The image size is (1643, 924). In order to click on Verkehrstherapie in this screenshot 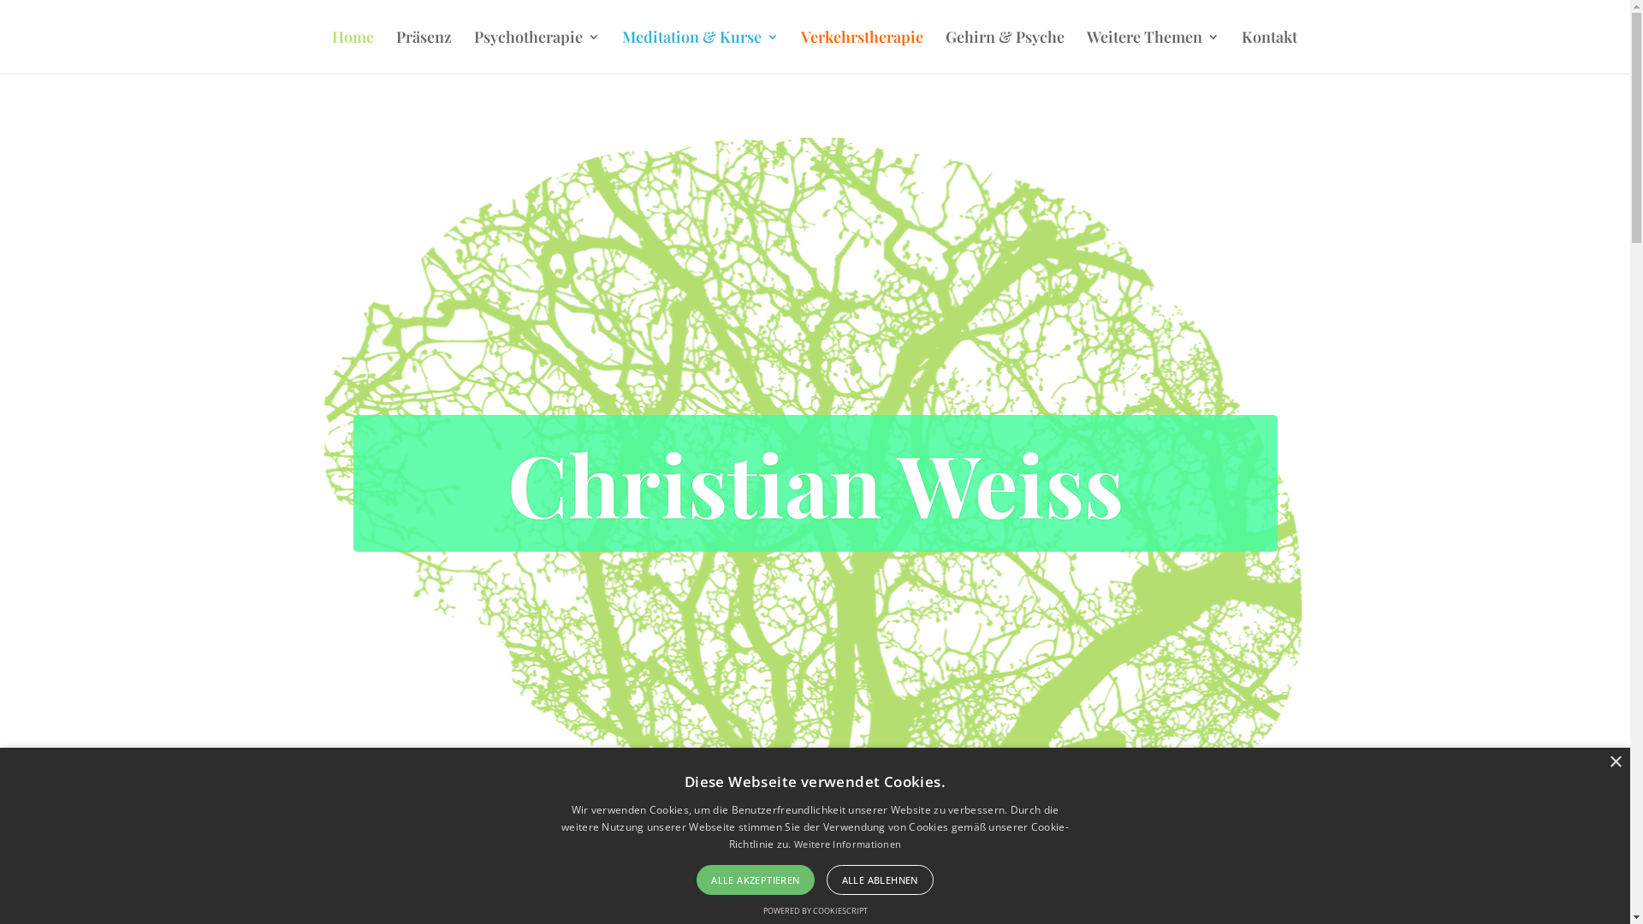, I will do `click(863, 52)`.